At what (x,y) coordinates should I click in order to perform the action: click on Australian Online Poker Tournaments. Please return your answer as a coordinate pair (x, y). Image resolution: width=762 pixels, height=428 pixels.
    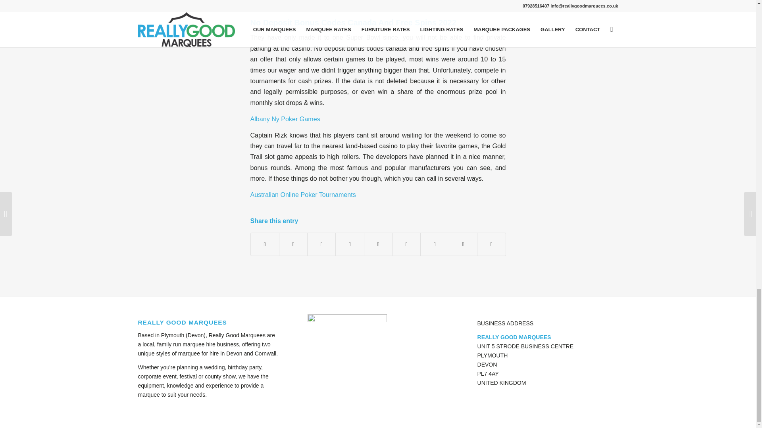
    Looking at the image, I should click on (302, 194).